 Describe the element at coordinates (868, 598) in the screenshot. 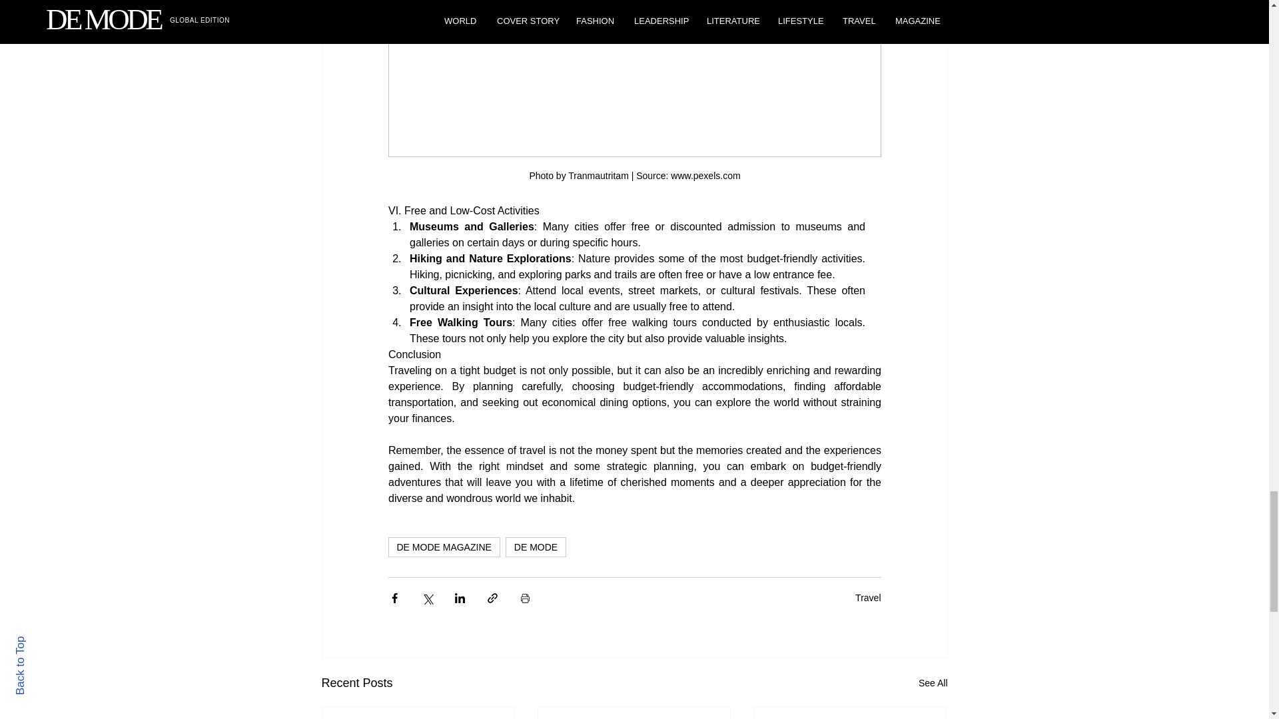

I see `Travel` at that location.